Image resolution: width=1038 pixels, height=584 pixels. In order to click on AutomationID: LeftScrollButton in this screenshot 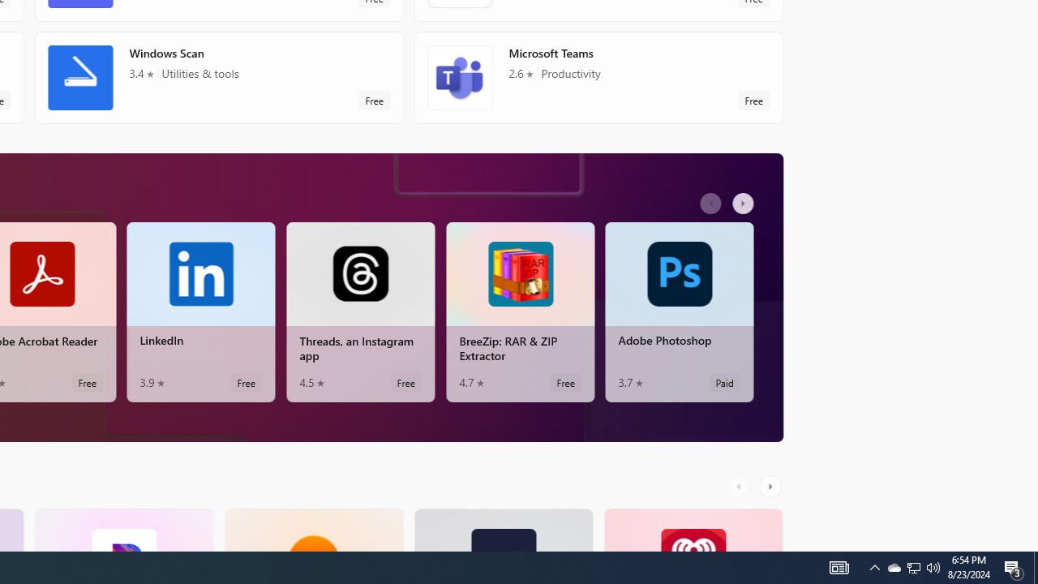, I will do `click(740, 486)`.